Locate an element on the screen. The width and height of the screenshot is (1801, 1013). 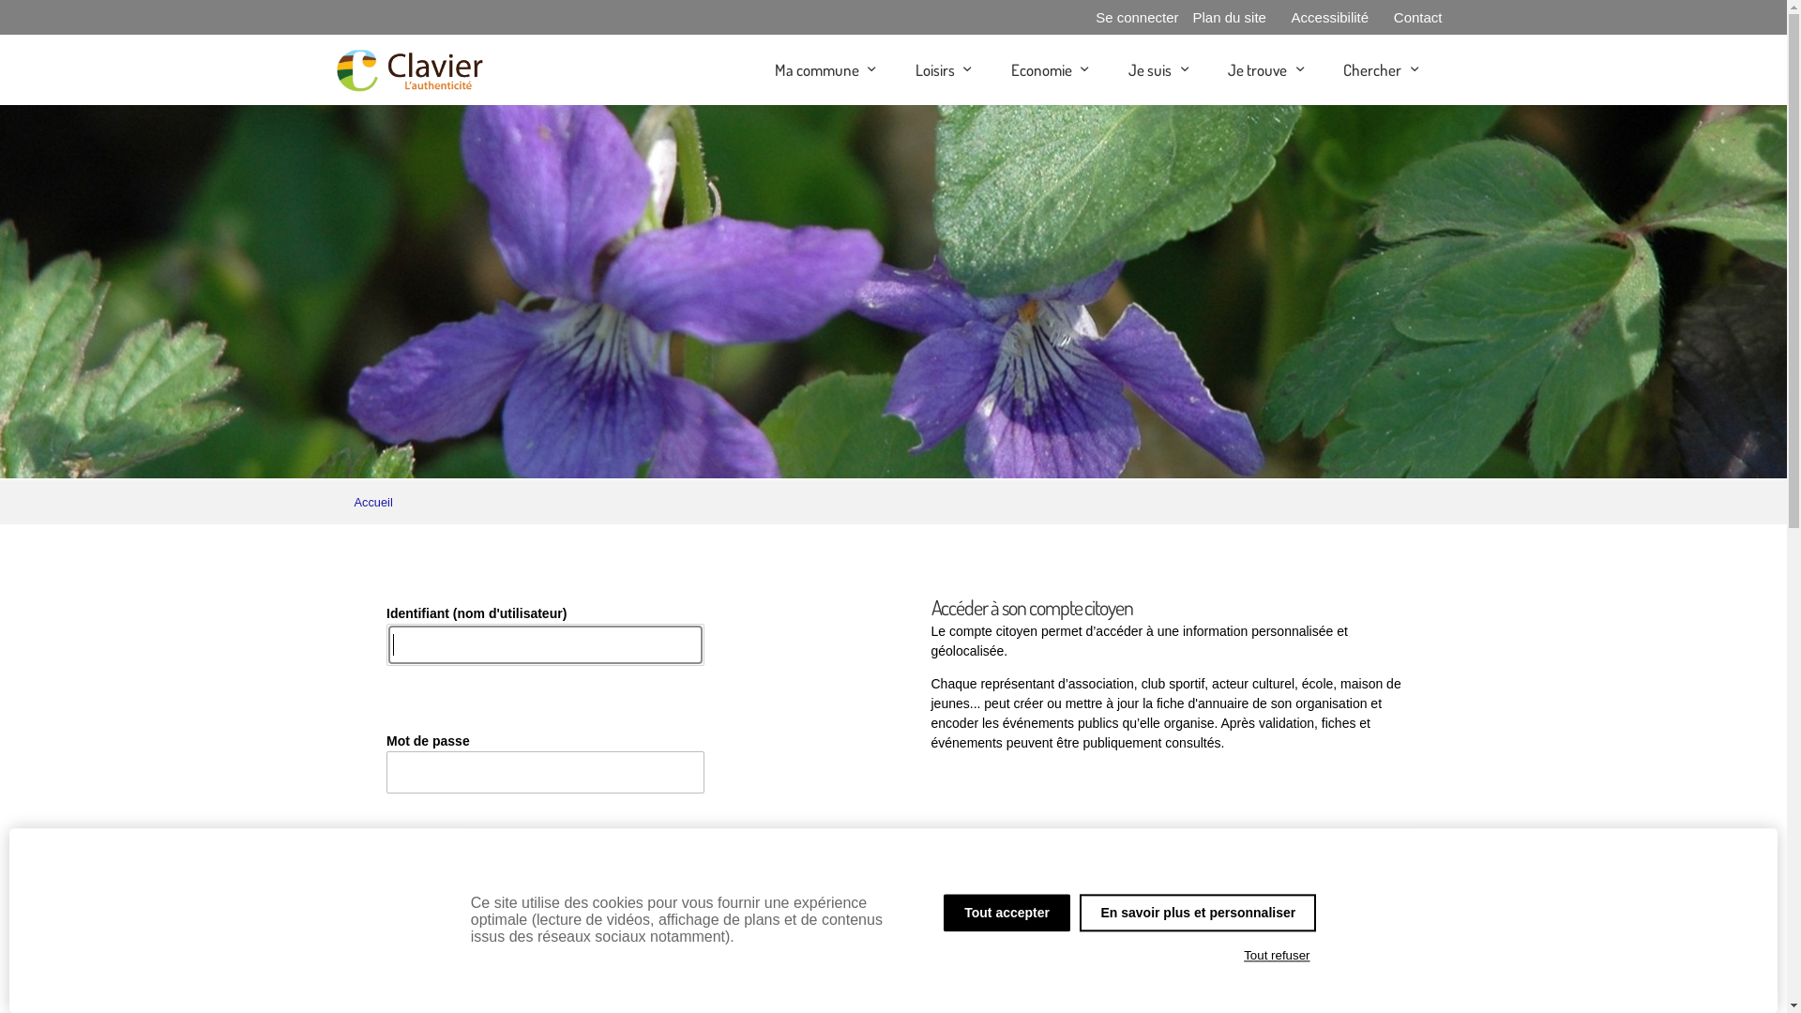
Tout accepter is located at coordinates (1007, 913).